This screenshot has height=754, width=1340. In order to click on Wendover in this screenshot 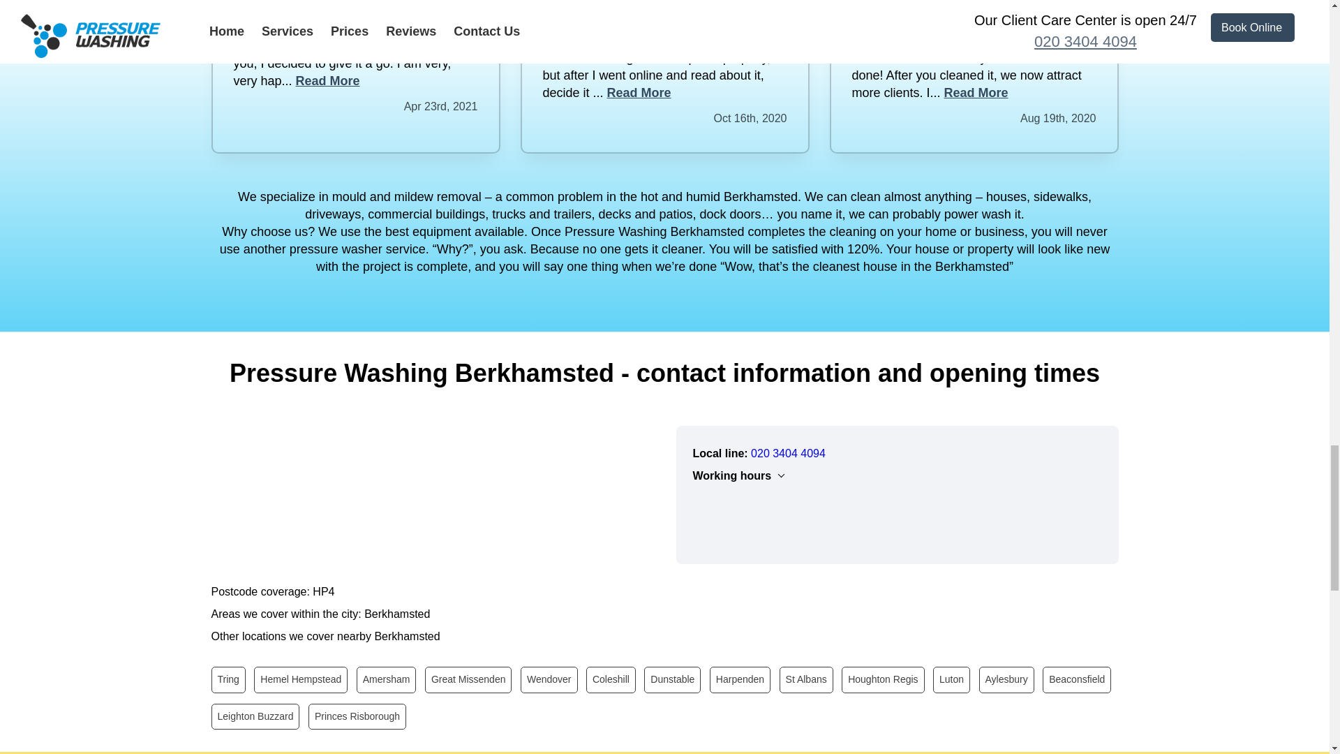, I will do `click(549, 679)`.